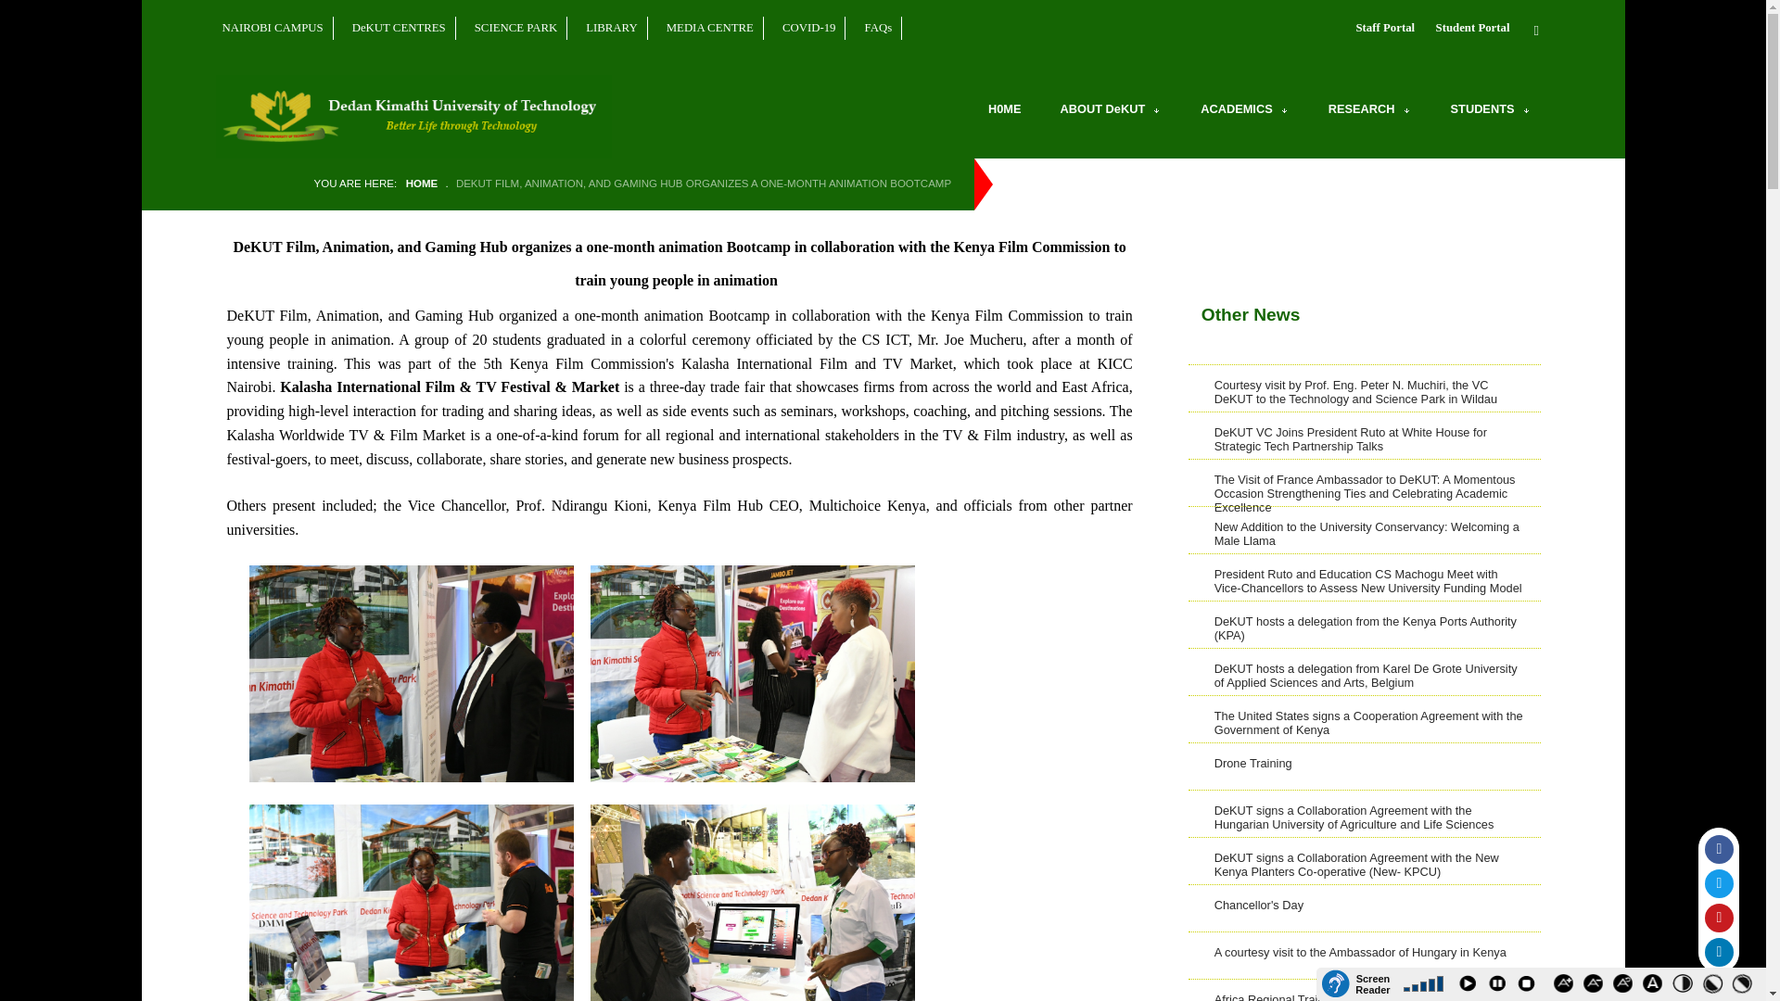 The height and width of the screenshot is (1001, 1780). What do you see at coordinates (1357, 983) in the screenshot?
I see `Screen Reader` at bounding box center [1357, 983].